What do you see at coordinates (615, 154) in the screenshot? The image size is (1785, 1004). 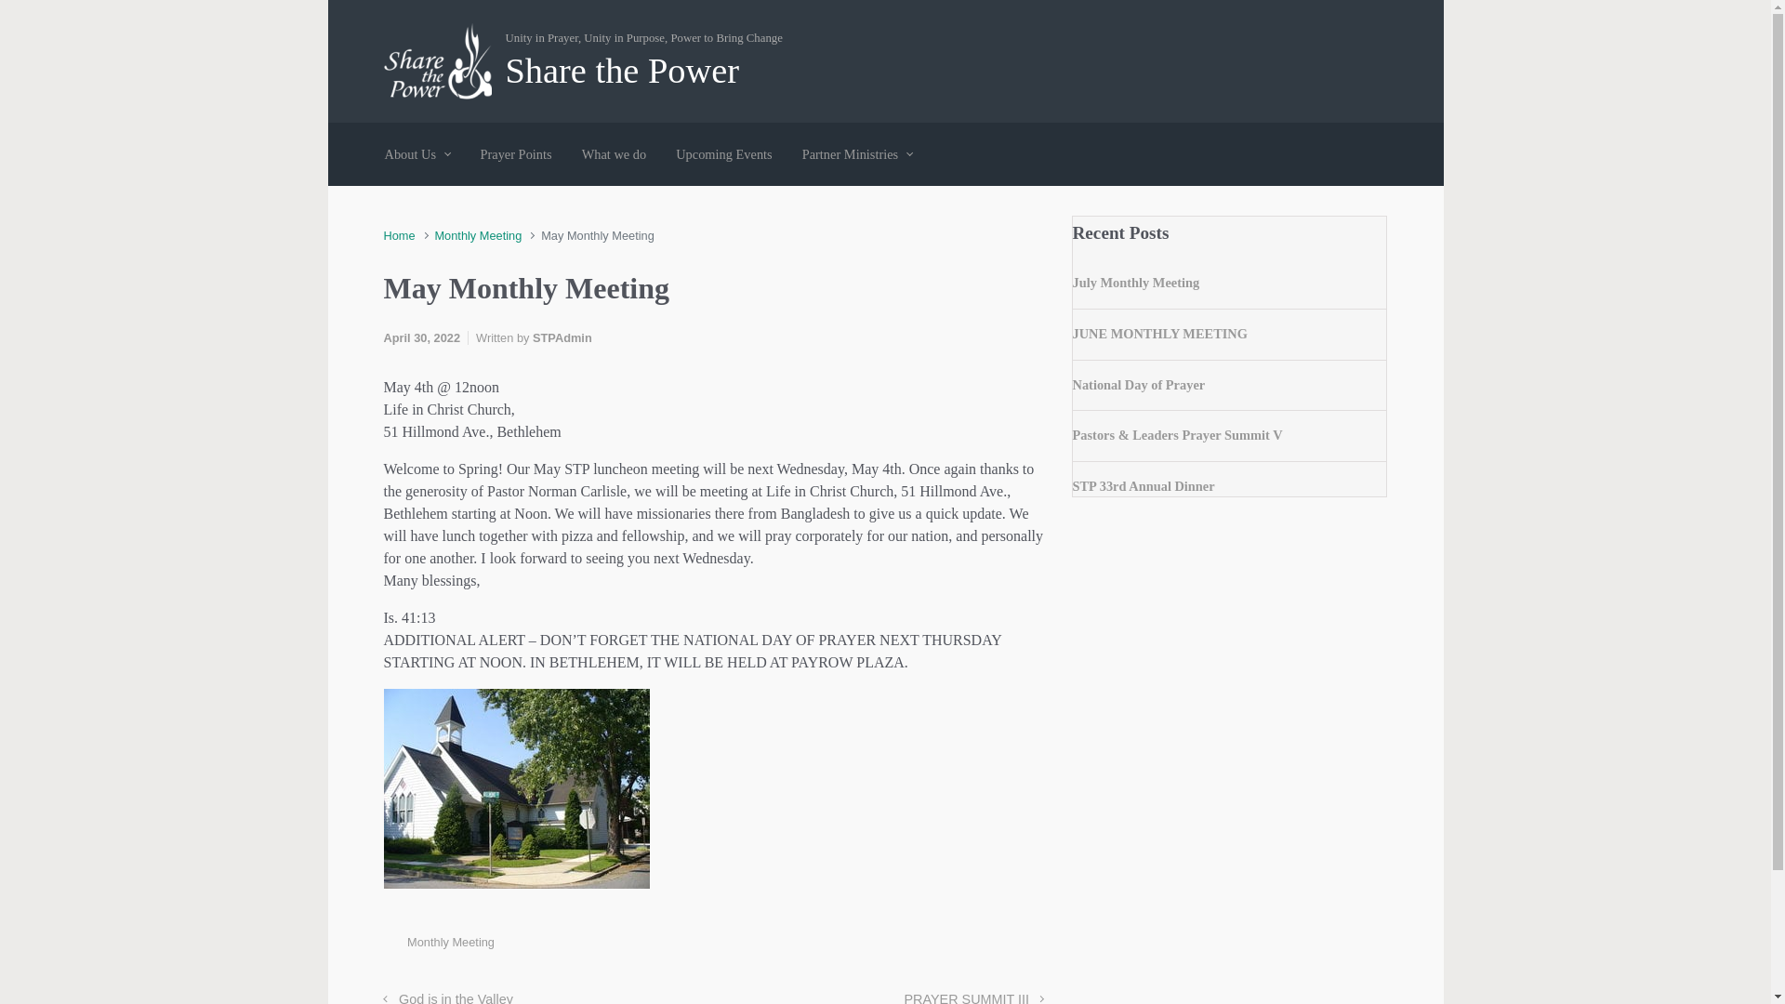 I see `What we do` at bounding box center [615, 154].